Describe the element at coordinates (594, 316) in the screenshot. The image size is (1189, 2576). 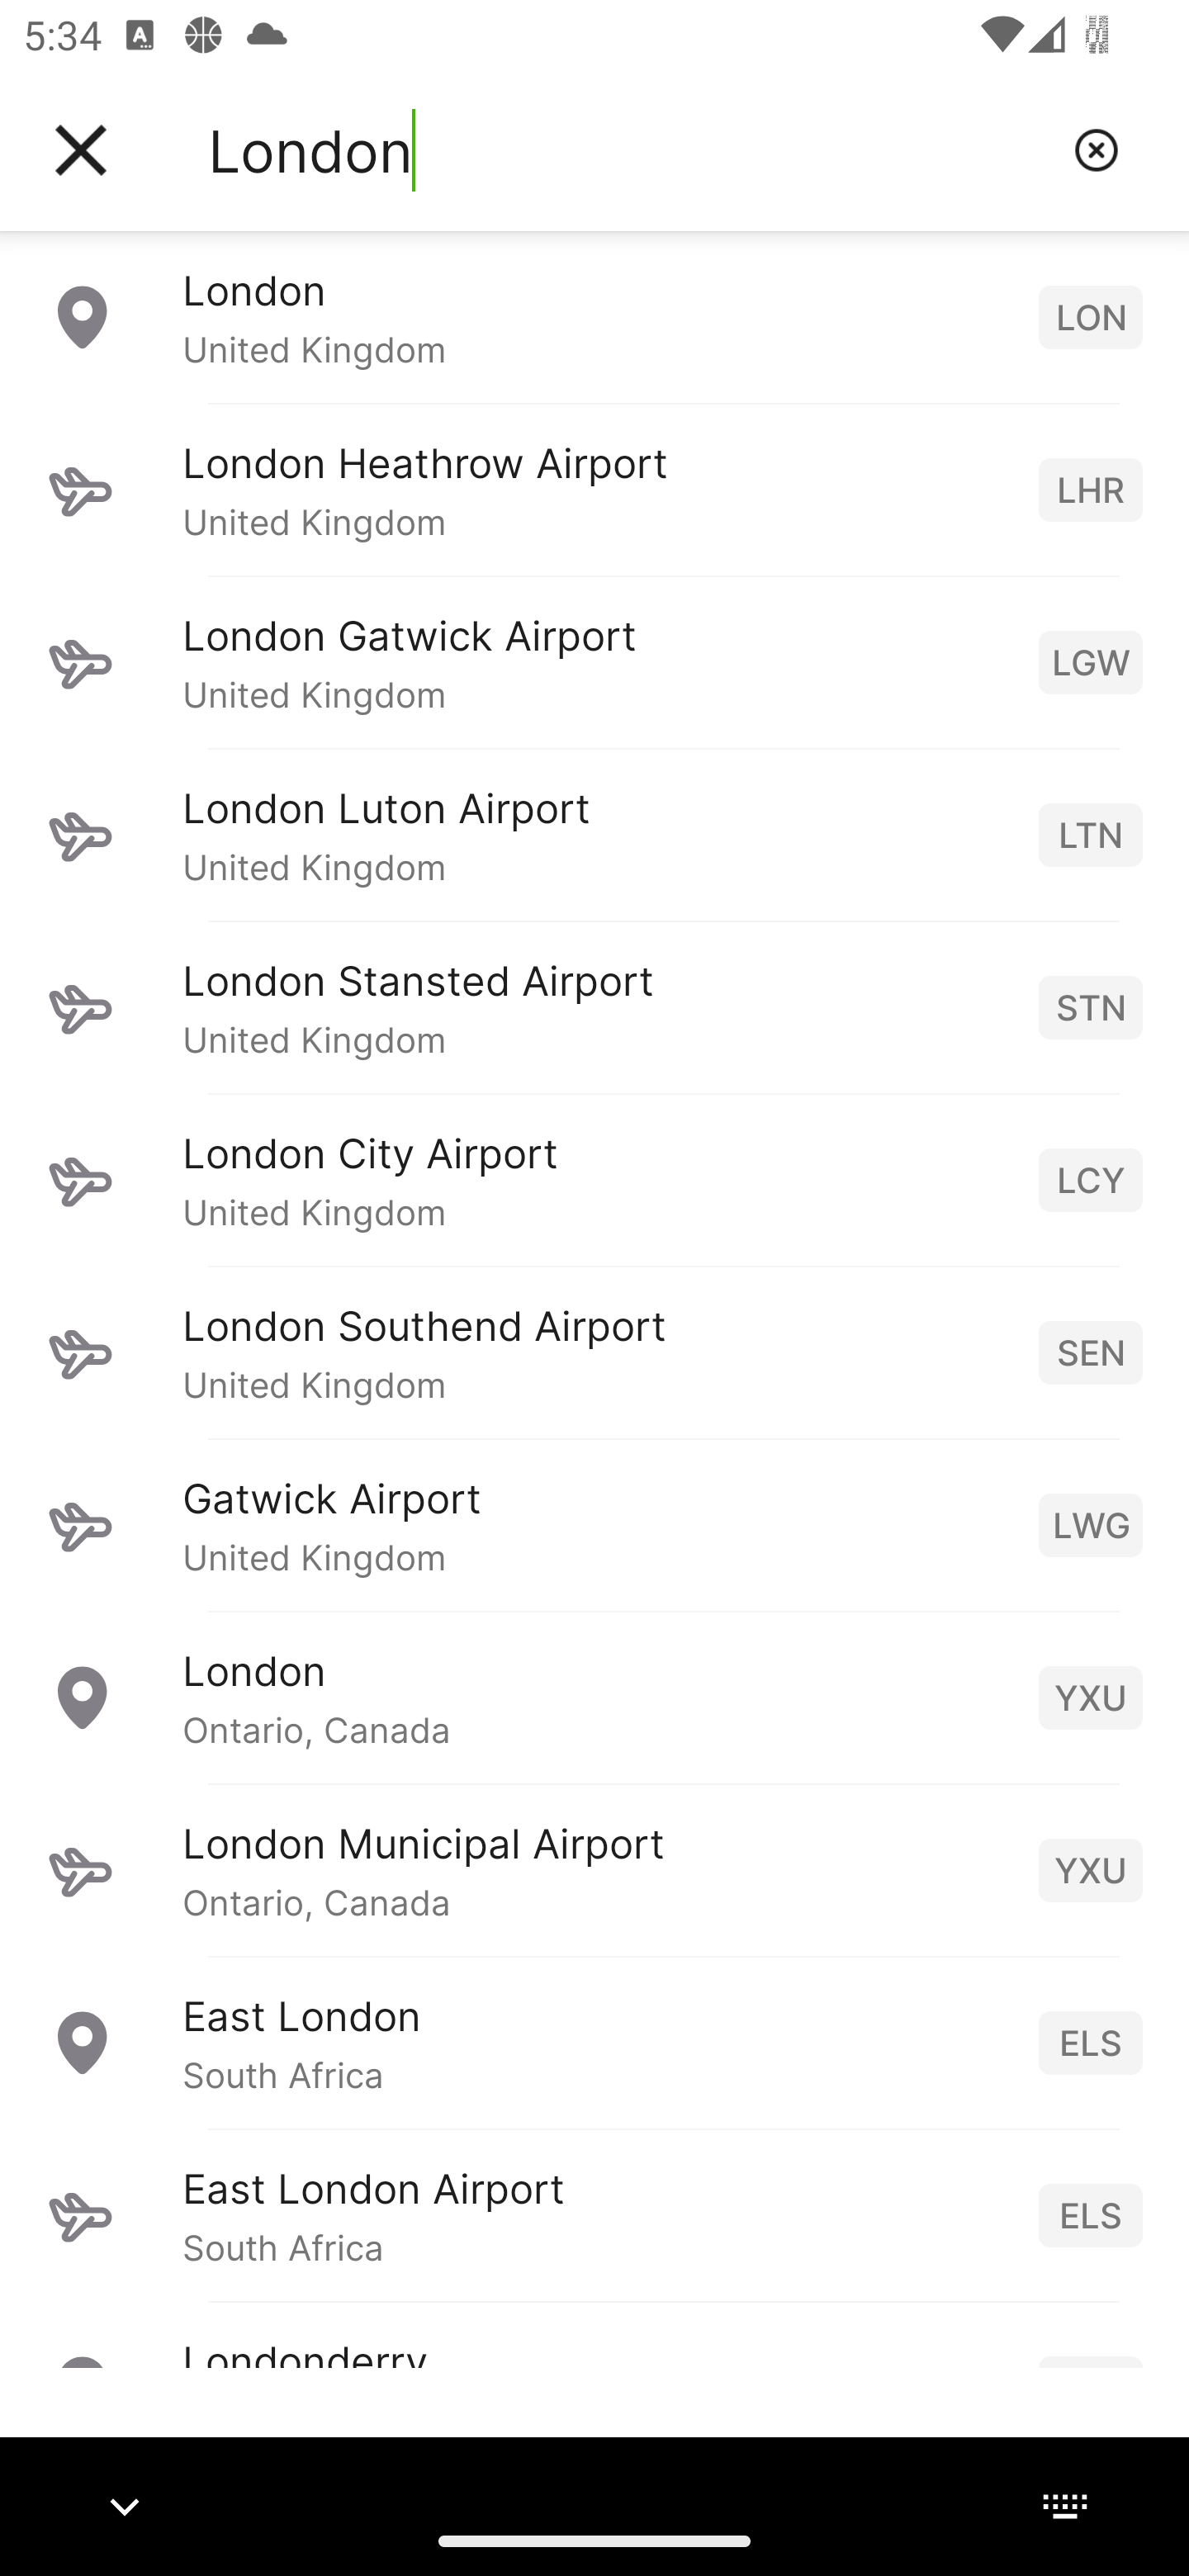
I see `London United Kingdom LON` at that location.